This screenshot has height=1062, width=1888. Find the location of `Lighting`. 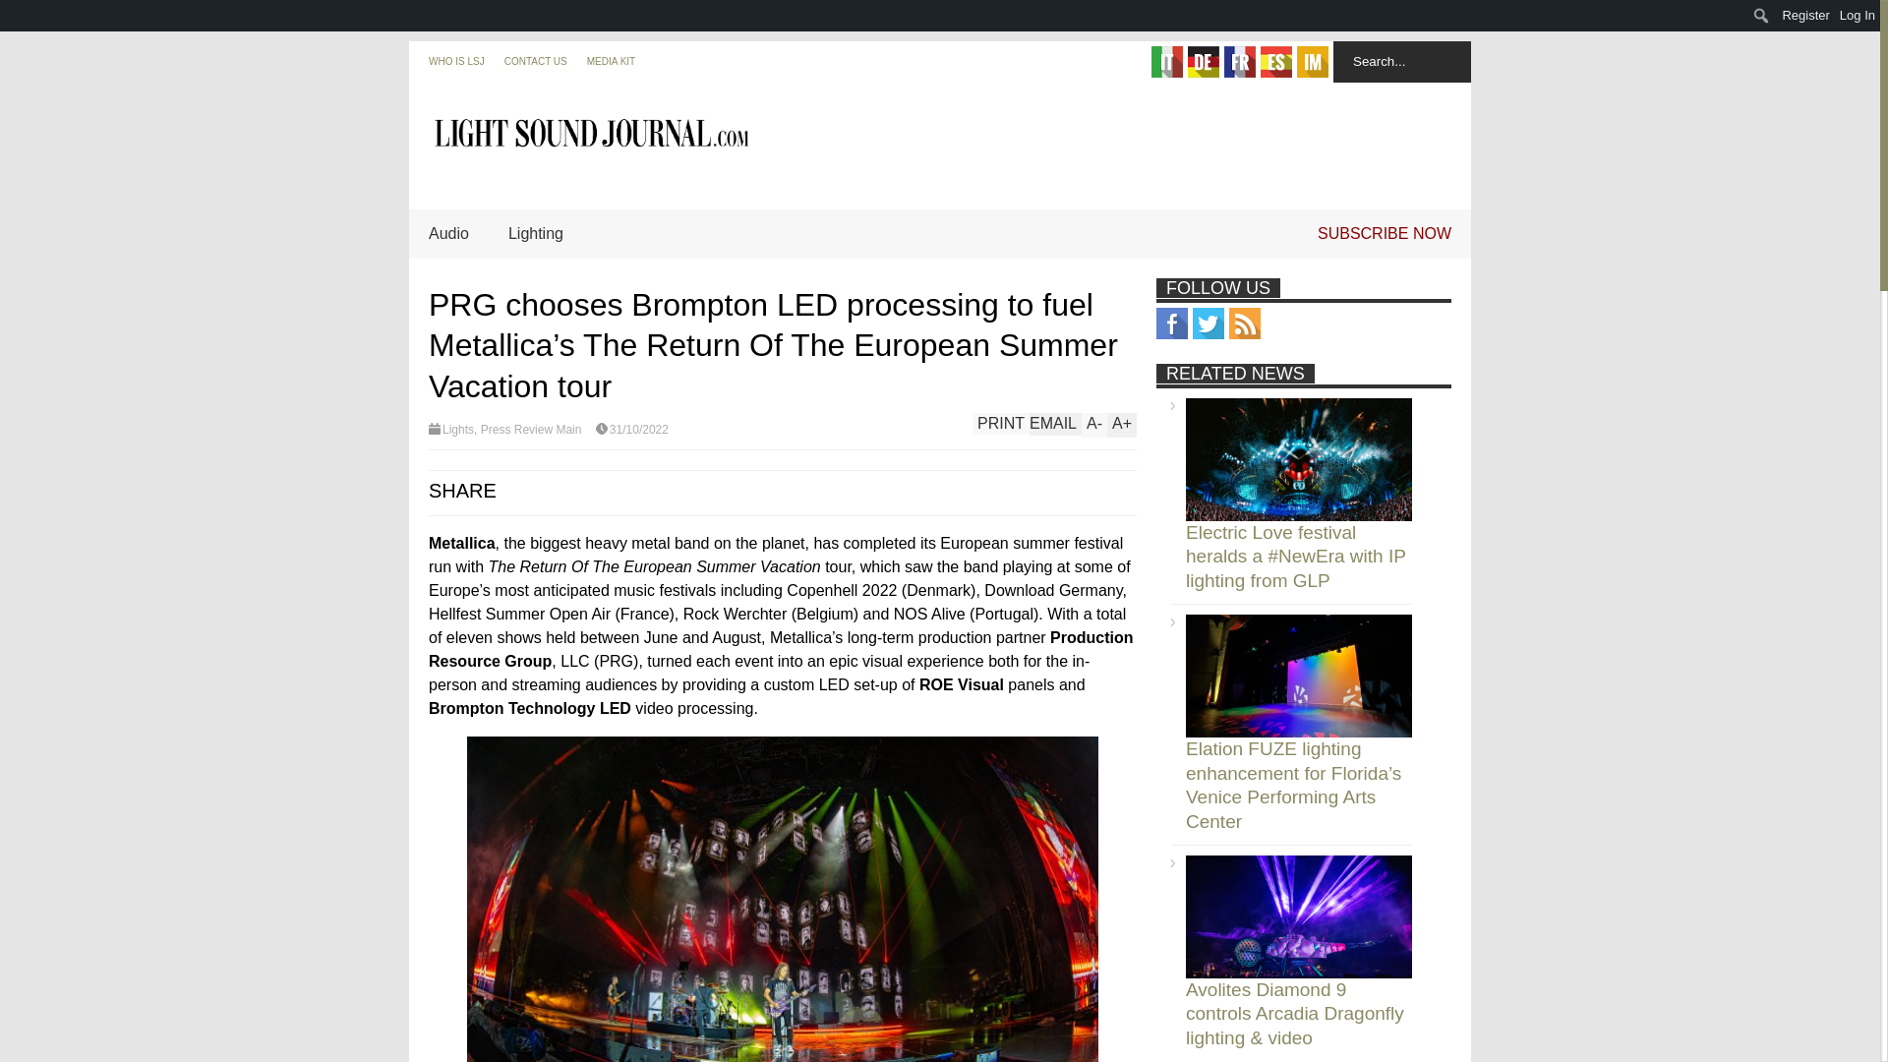

Lighting is located at coordinates (536, 234).